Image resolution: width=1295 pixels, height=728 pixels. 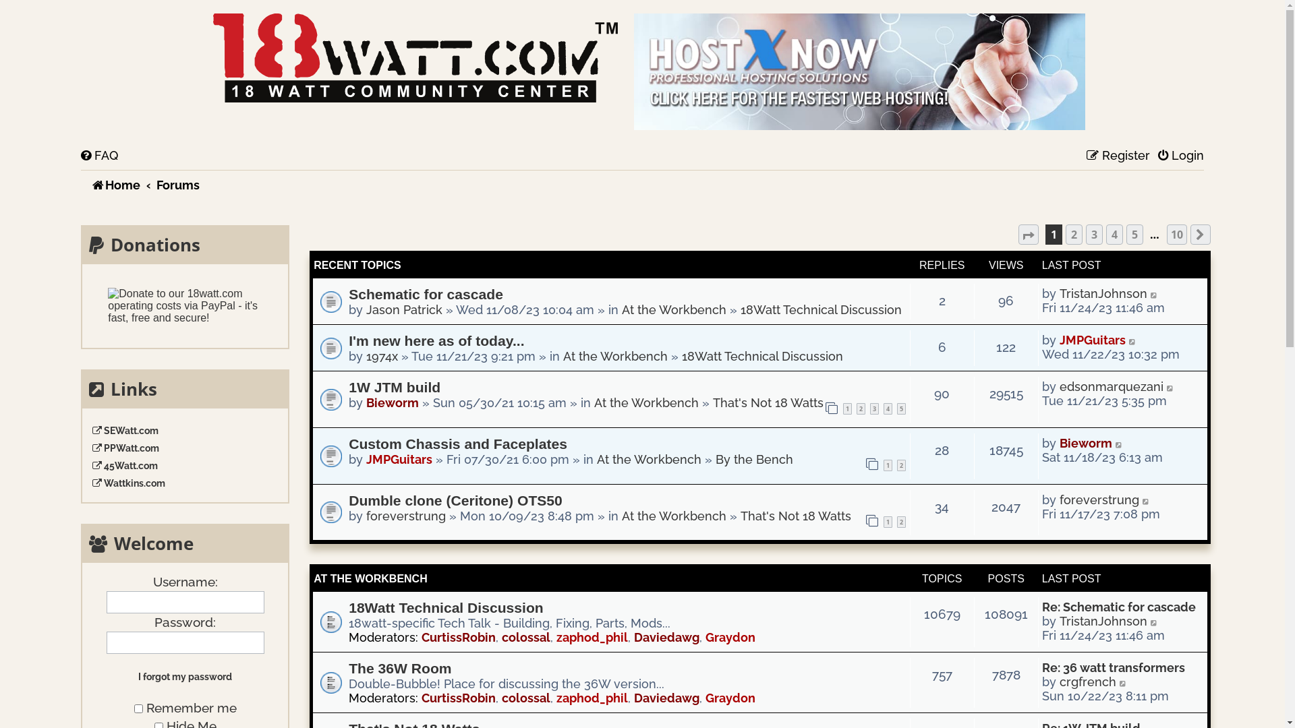 What do you see at coordinates (399, 460) in the screenshot?
I see `JMPGuitars` at bounding box center [399, 460].